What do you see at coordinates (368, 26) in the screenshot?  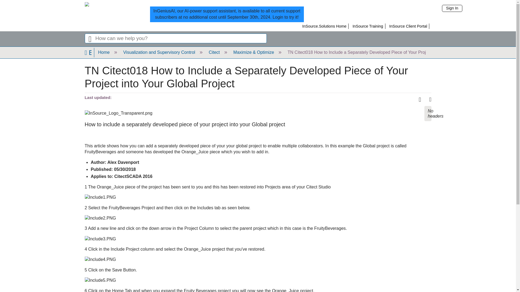 I see `InSource Training` at bounding box center [368, 26].